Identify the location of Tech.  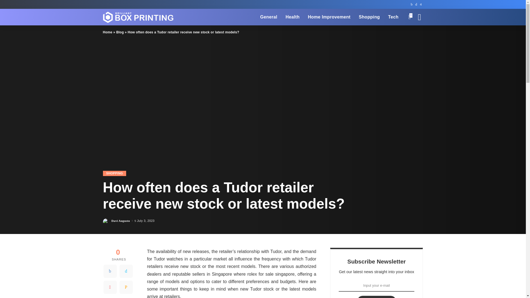
(393, 17).